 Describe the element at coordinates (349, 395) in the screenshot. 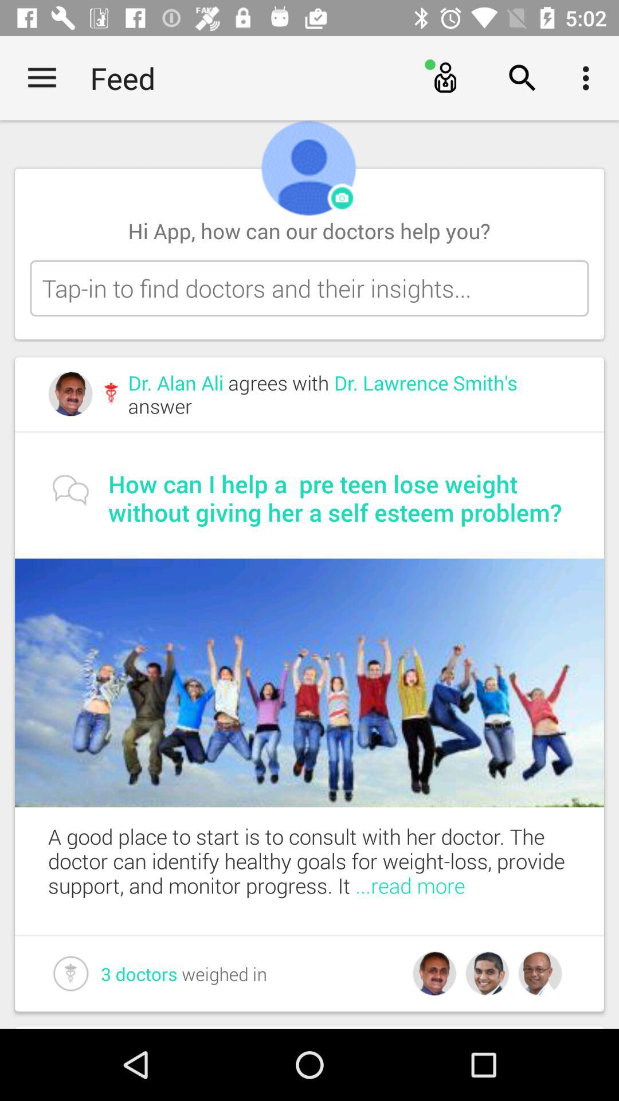

I see `flip until the dr alan ali` at that location.